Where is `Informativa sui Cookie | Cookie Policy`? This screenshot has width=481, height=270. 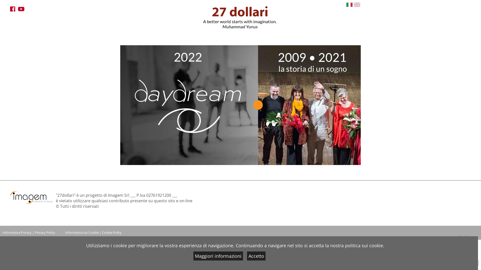
Informativa sui Cookie | Cookie Policy is located at coordinates (93, 232).